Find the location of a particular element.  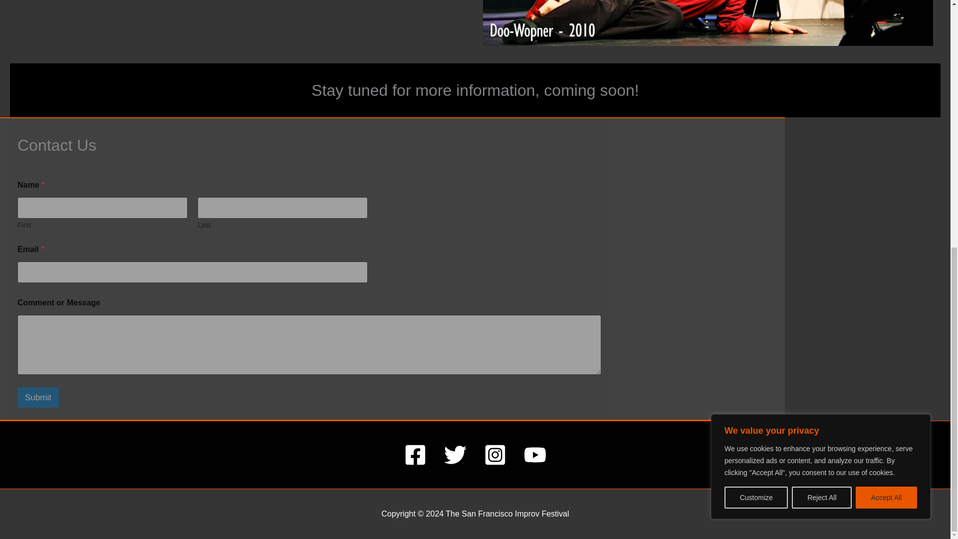

Accept All is located at coordinates (886, 41).